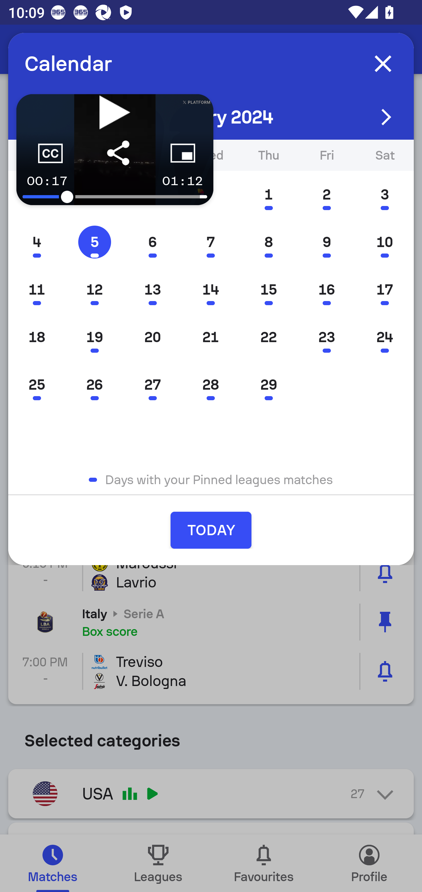  What do you see at coordinates (384, 289) in the screenshot?
I see `17` at bounding box center [384, 289].